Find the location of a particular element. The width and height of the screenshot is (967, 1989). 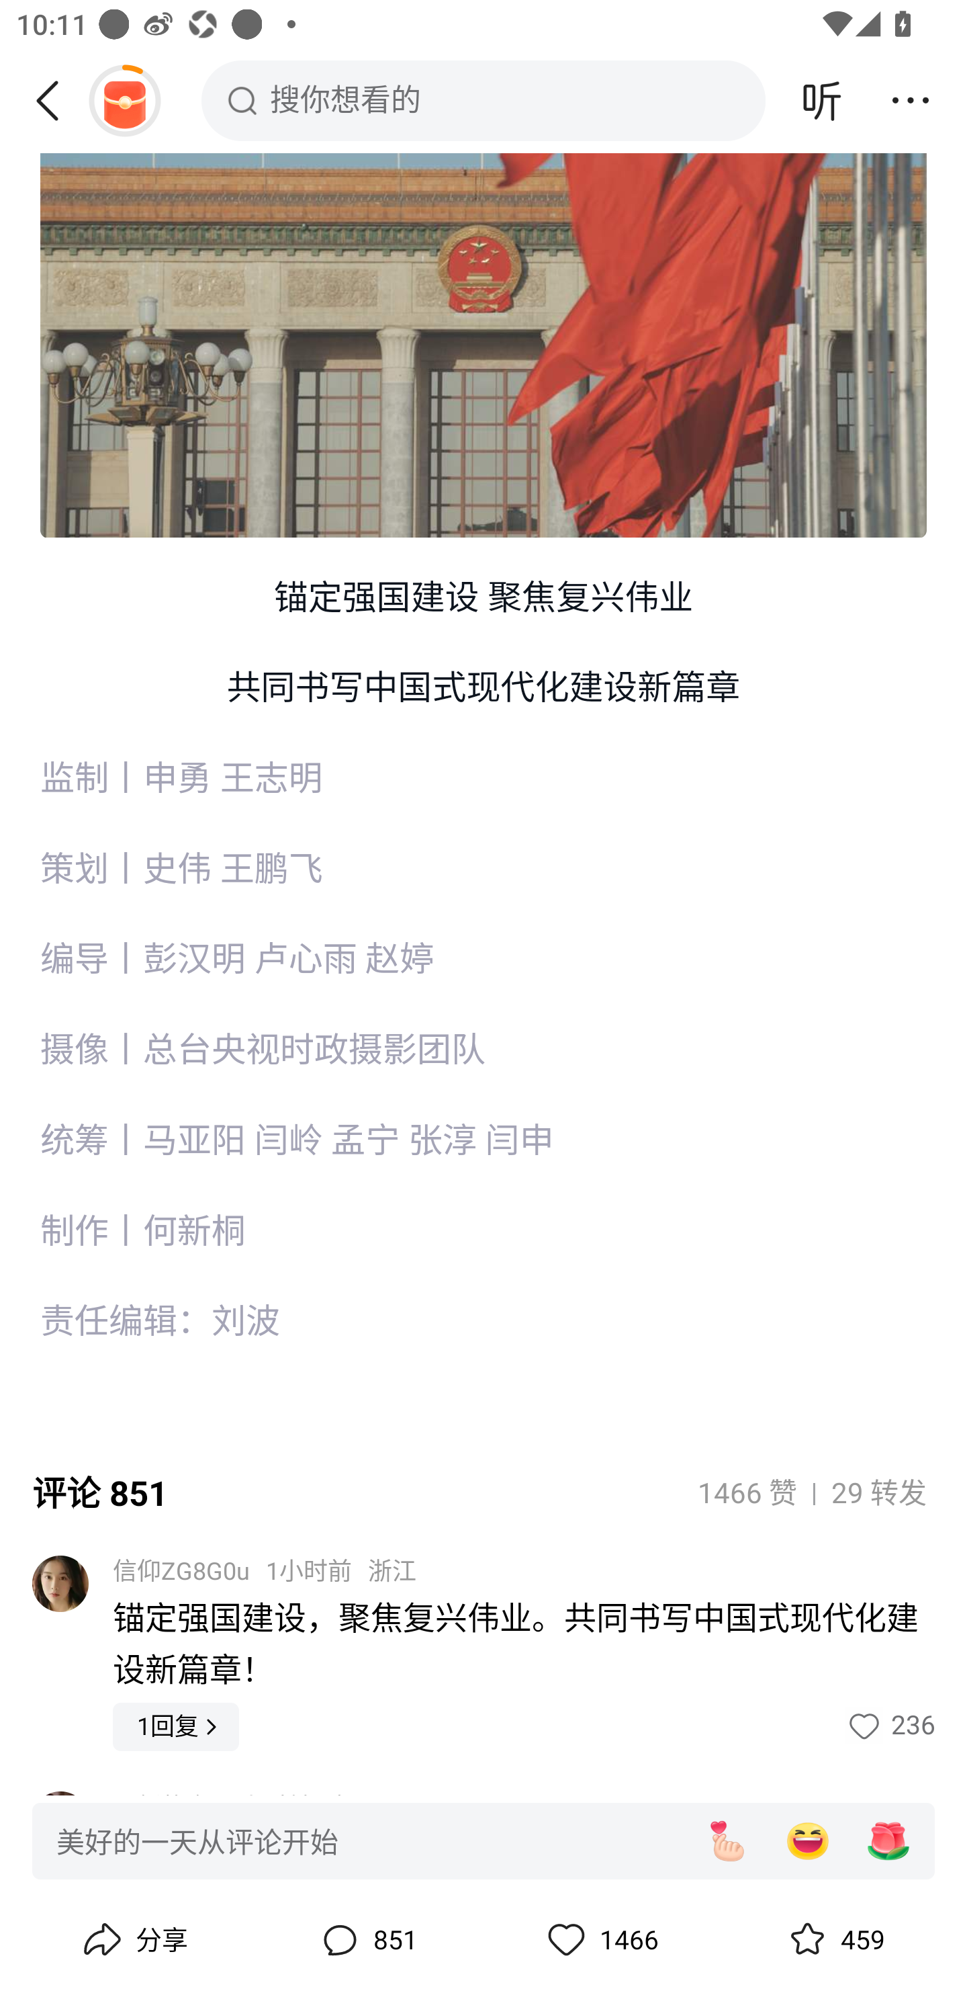

美好的一天从评论开始 [比心] [大笑] [玫瑰] is located at coordinates (483, 1840).